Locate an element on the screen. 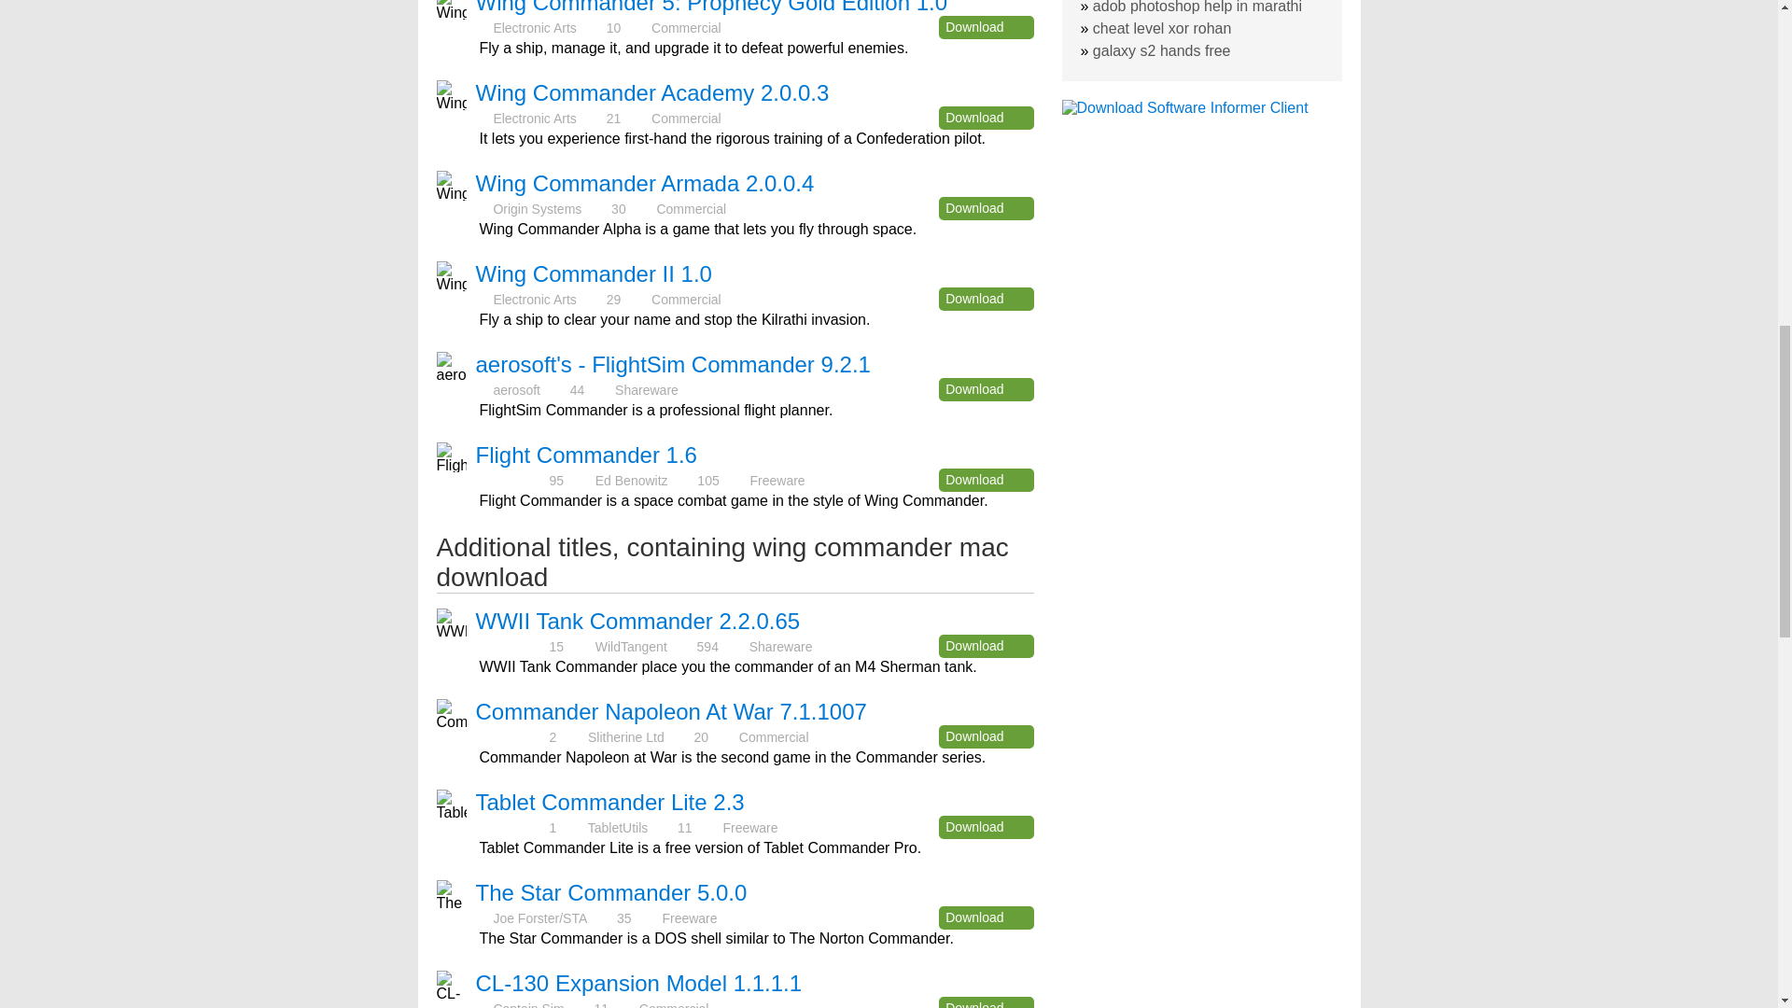 This screenshot has width=1792, height=1008. Wing Commander II 1.0 is located at coordinates (594, 273).